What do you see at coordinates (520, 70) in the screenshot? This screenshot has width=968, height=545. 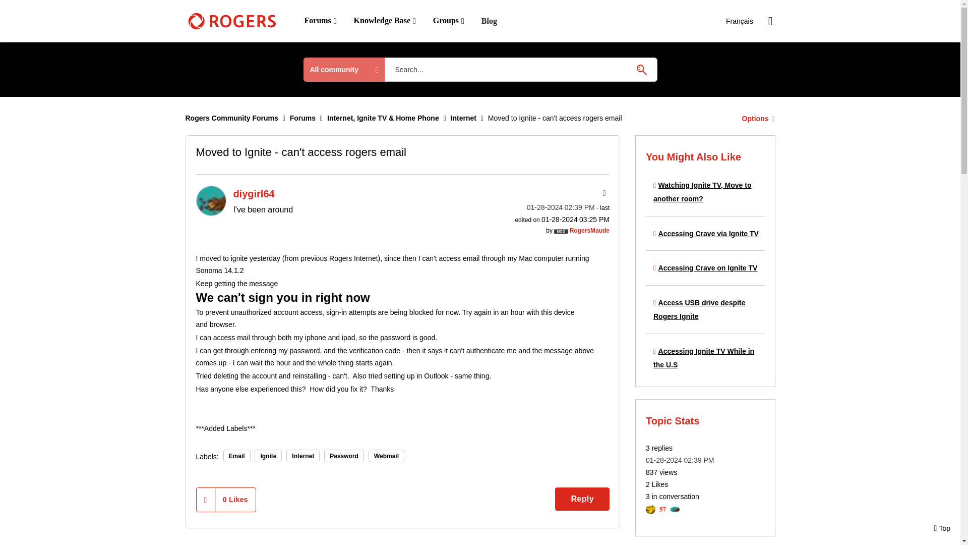 I see `Search` at bounding box center [520, 70].